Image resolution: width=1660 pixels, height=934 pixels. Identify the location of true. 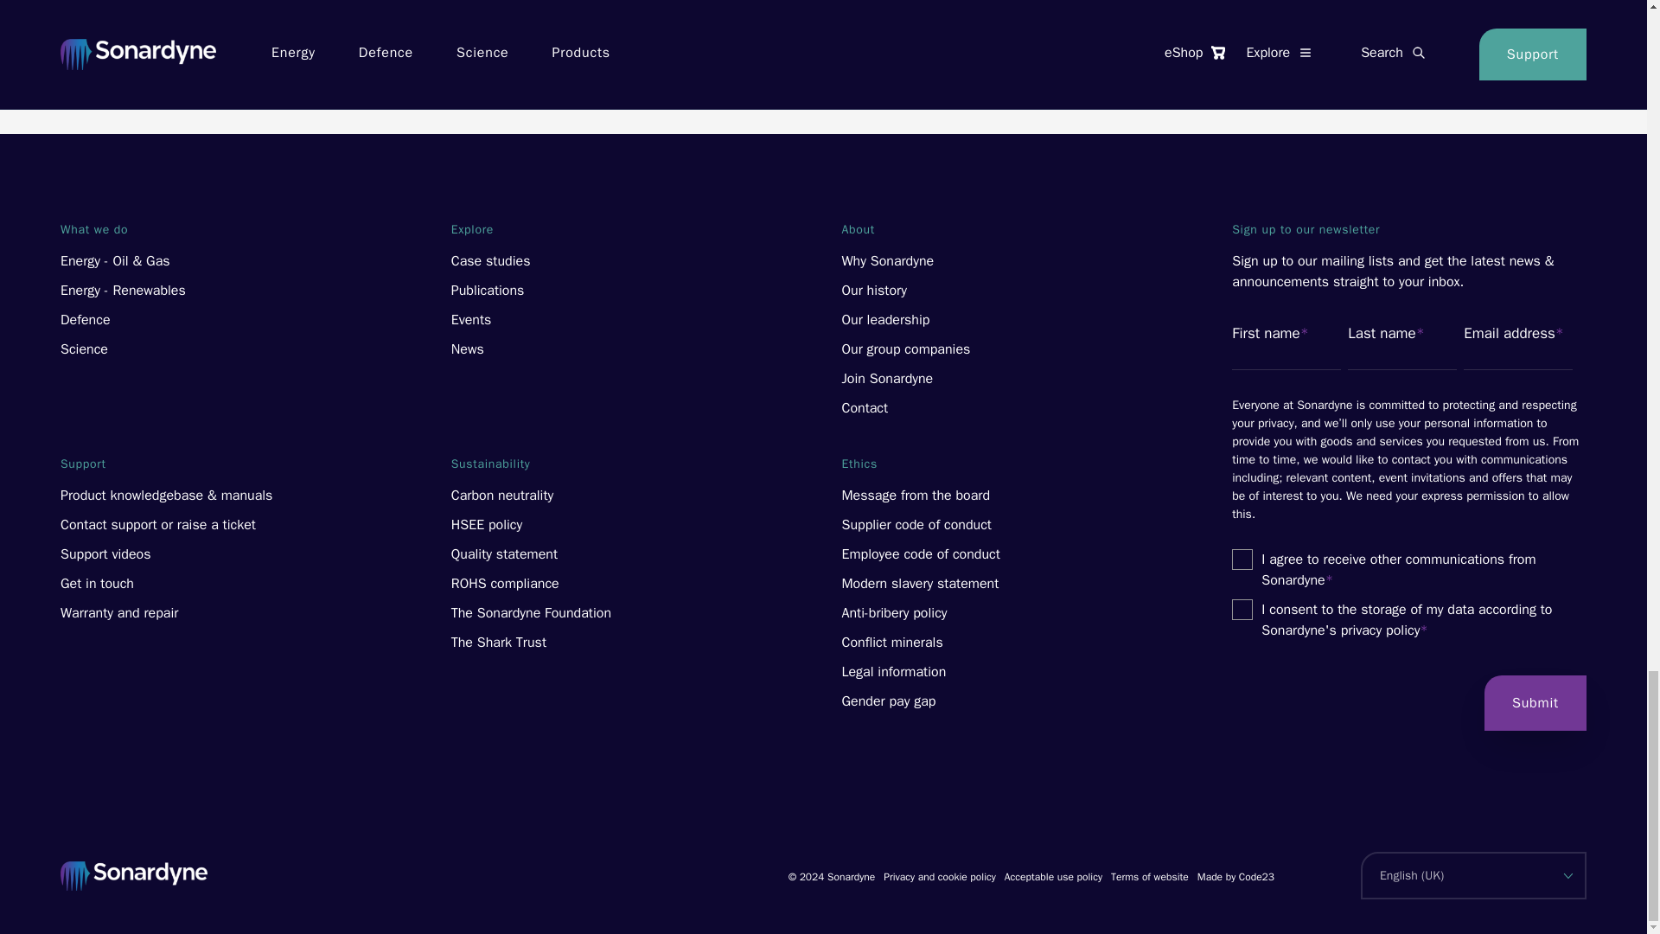
(1242, 610).